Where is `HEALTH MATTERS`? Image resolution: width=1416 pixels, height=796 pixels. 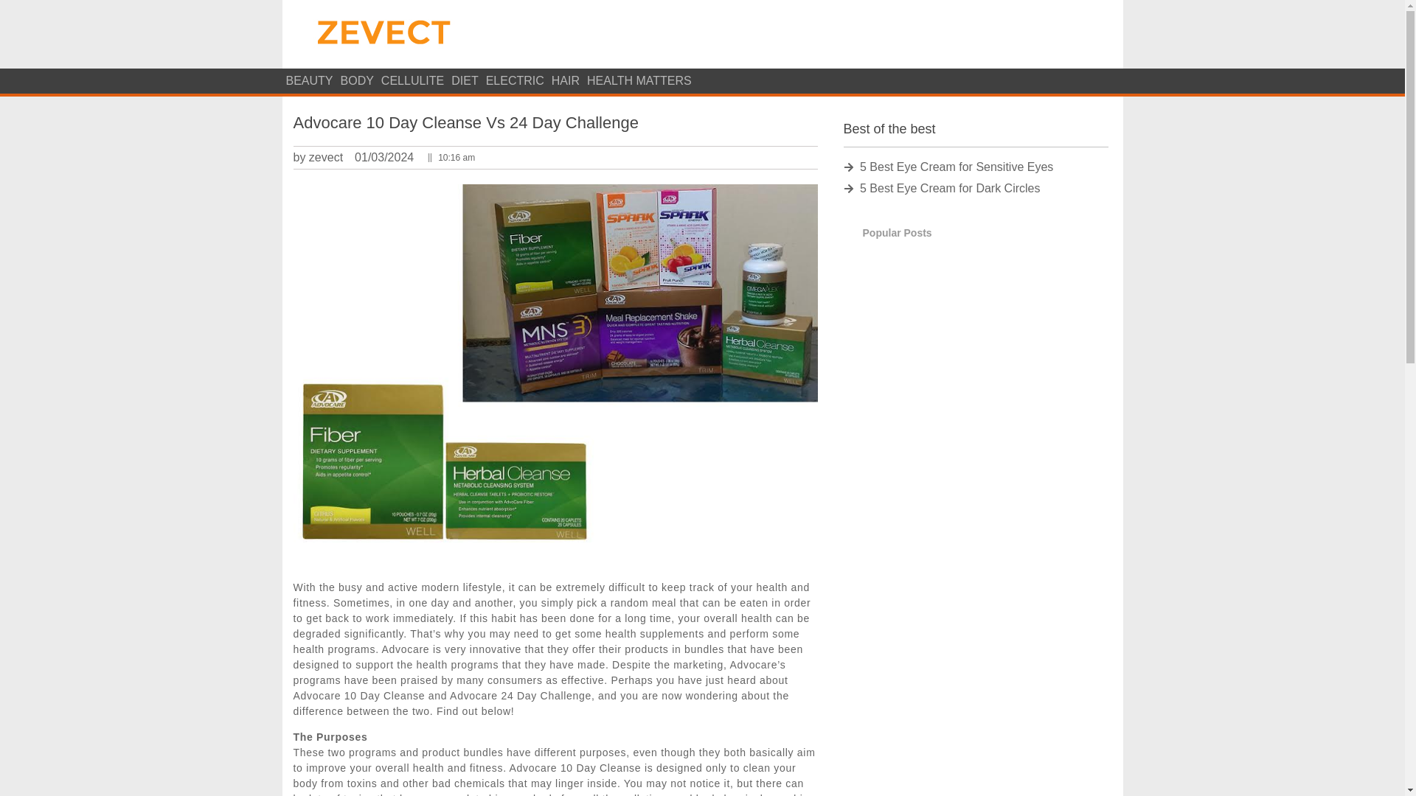 HEALTH MATTERS is located at coordinates (639, 81).